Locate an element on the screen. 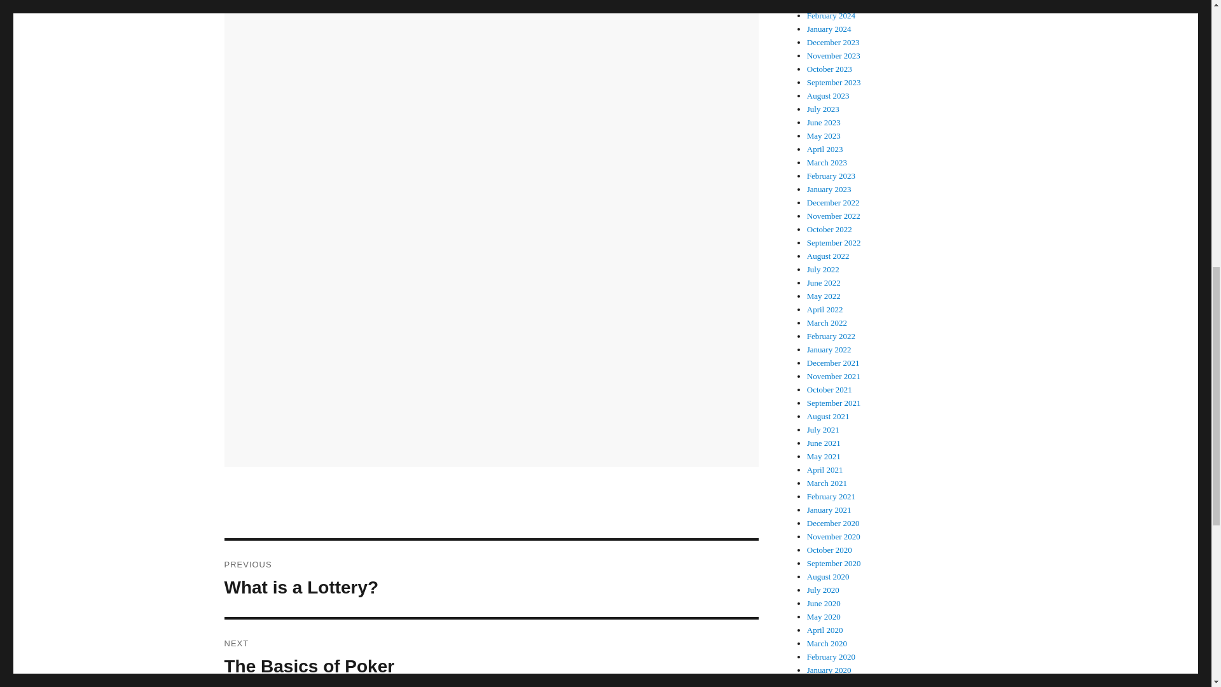 Image resolution: width=1221 pixels, height=687 pixels. November 2023 is located at coordinates (834, 55).